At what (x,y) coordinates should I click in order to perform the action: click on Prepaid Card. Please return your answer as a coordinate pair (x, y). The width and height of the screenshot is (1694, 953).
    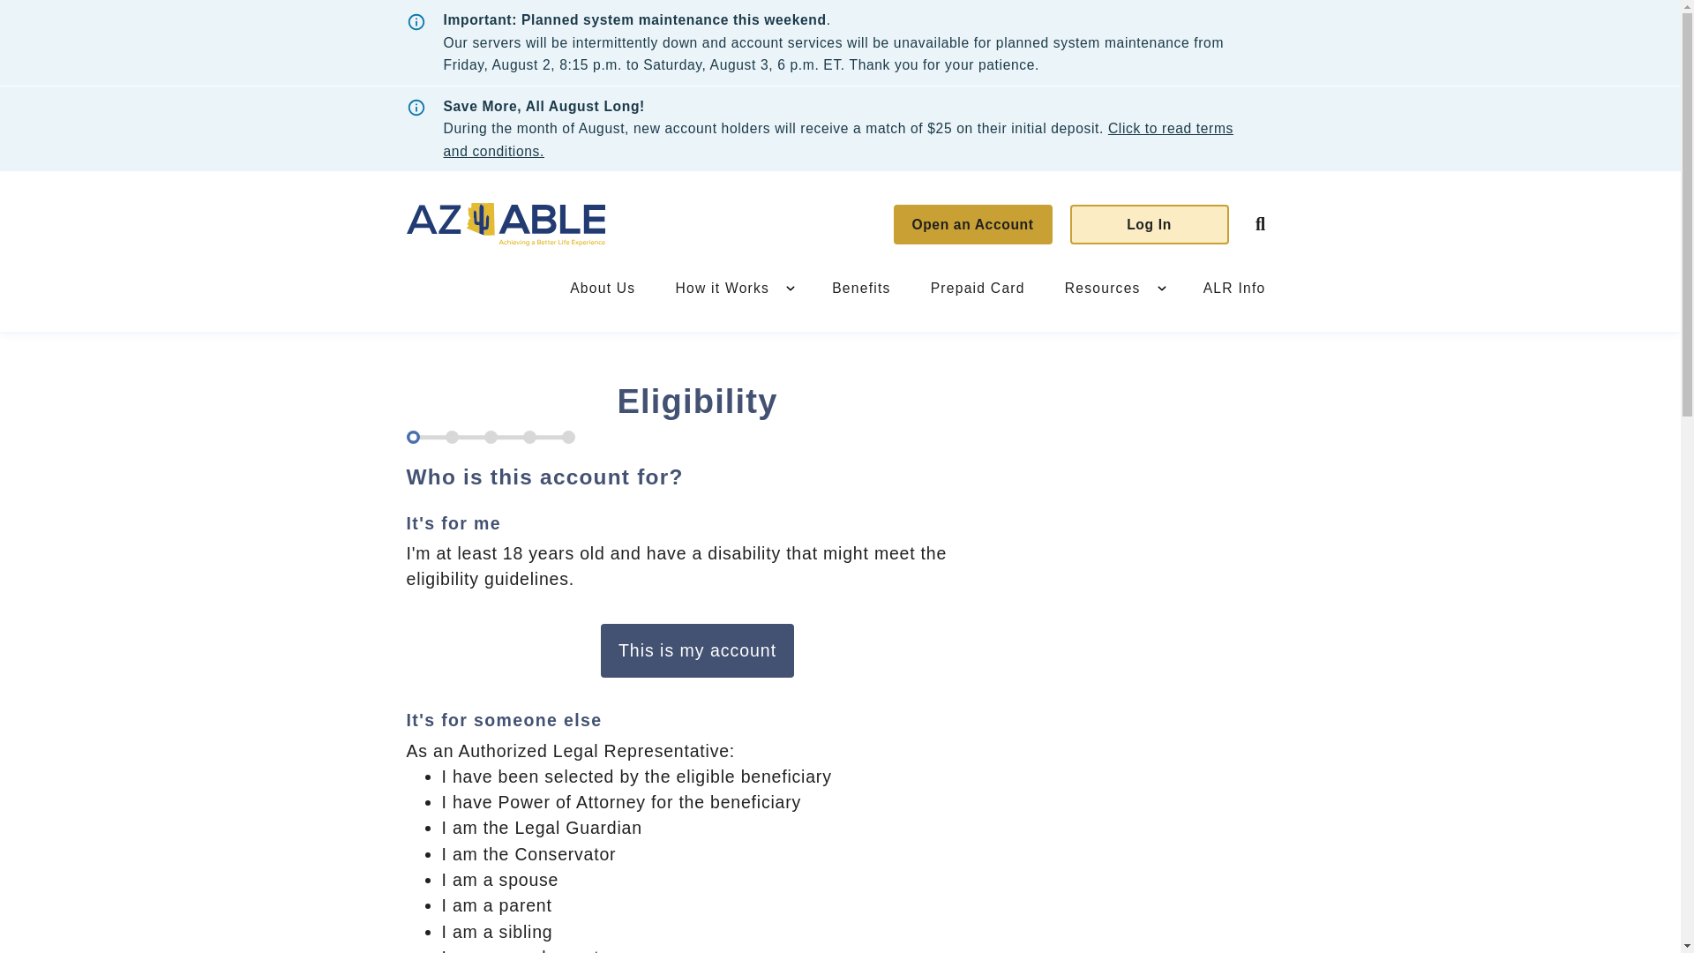
    Looking at the image, I should click on (978, 286).